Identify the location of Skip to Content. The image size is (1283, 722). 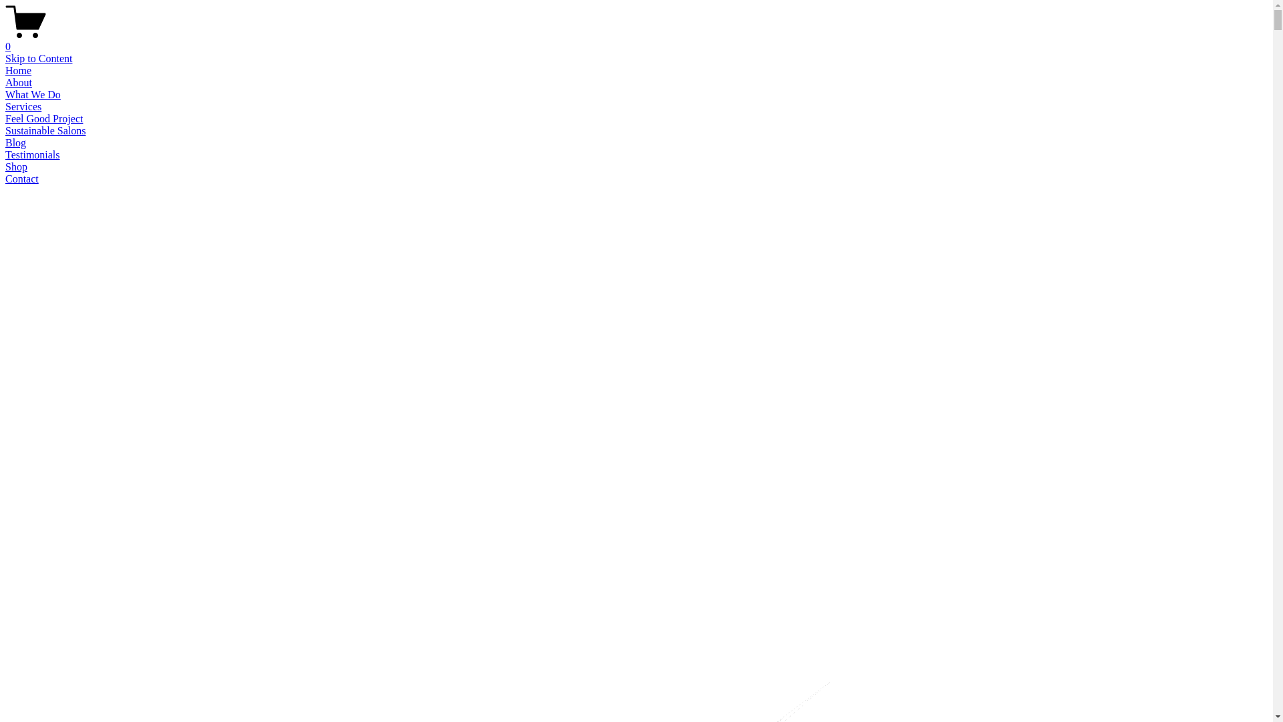
(39, 59).